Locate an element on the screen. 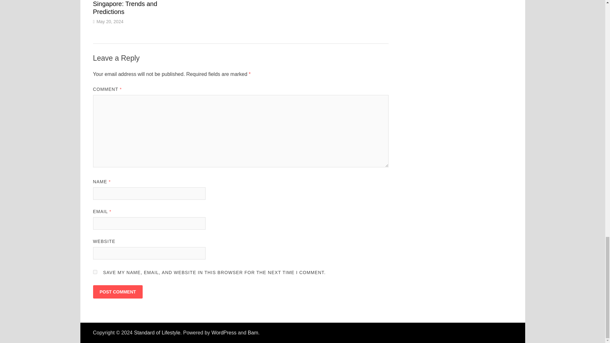  Post Comment is located at coordinates (117, 292).